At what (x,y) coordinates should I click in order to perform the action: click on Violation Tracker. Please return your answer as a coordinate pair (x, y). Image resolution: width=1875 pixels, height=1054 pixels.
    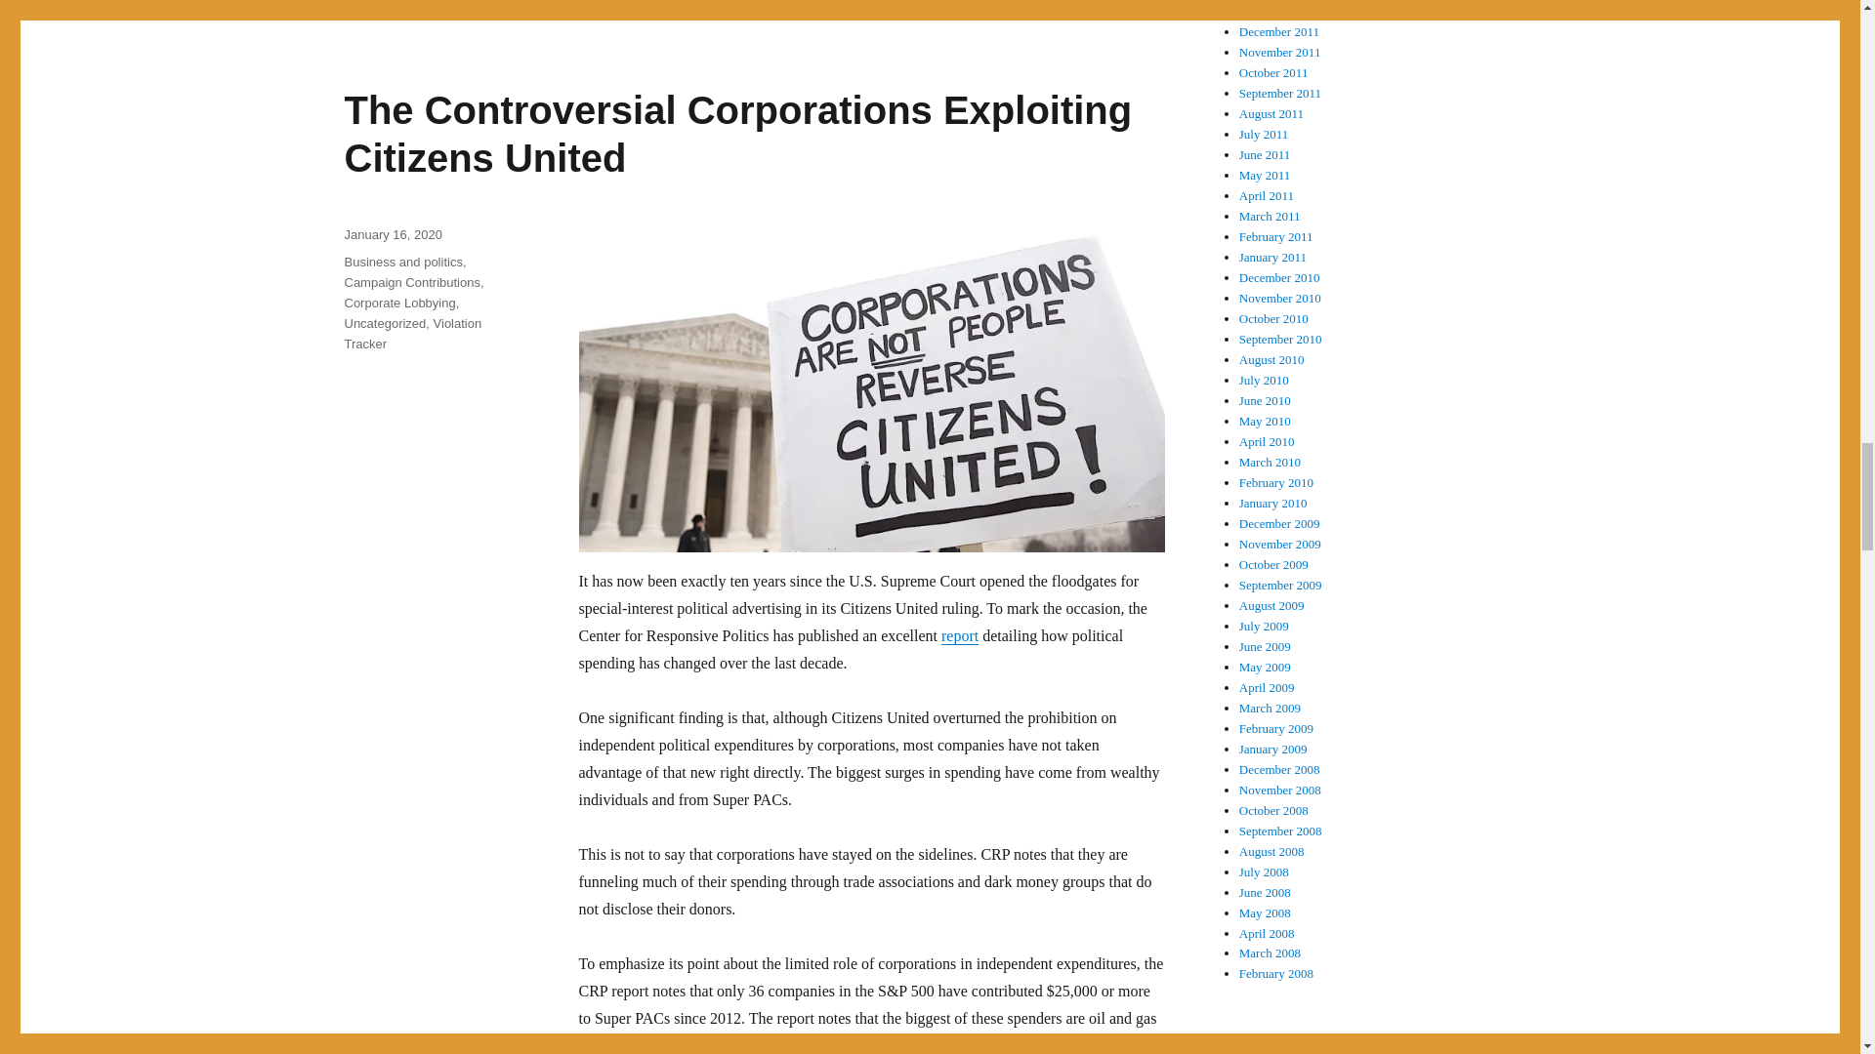
    Looking at the image, I should click on (412, 334).